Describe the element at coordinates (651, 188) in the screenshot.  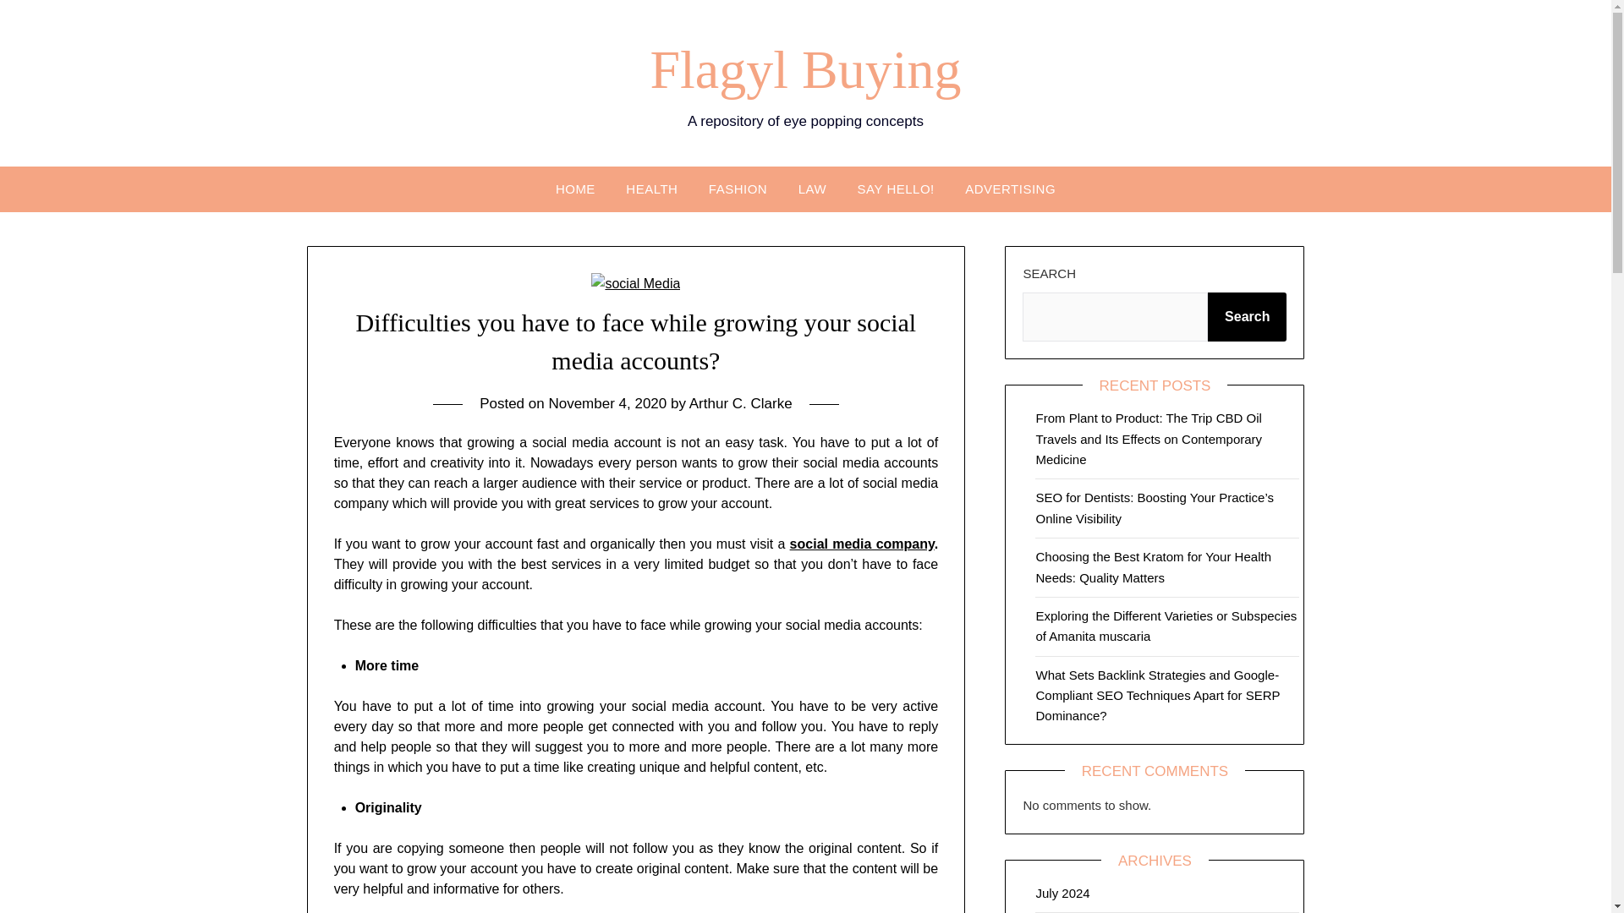
I see `HEALTH` at that location.